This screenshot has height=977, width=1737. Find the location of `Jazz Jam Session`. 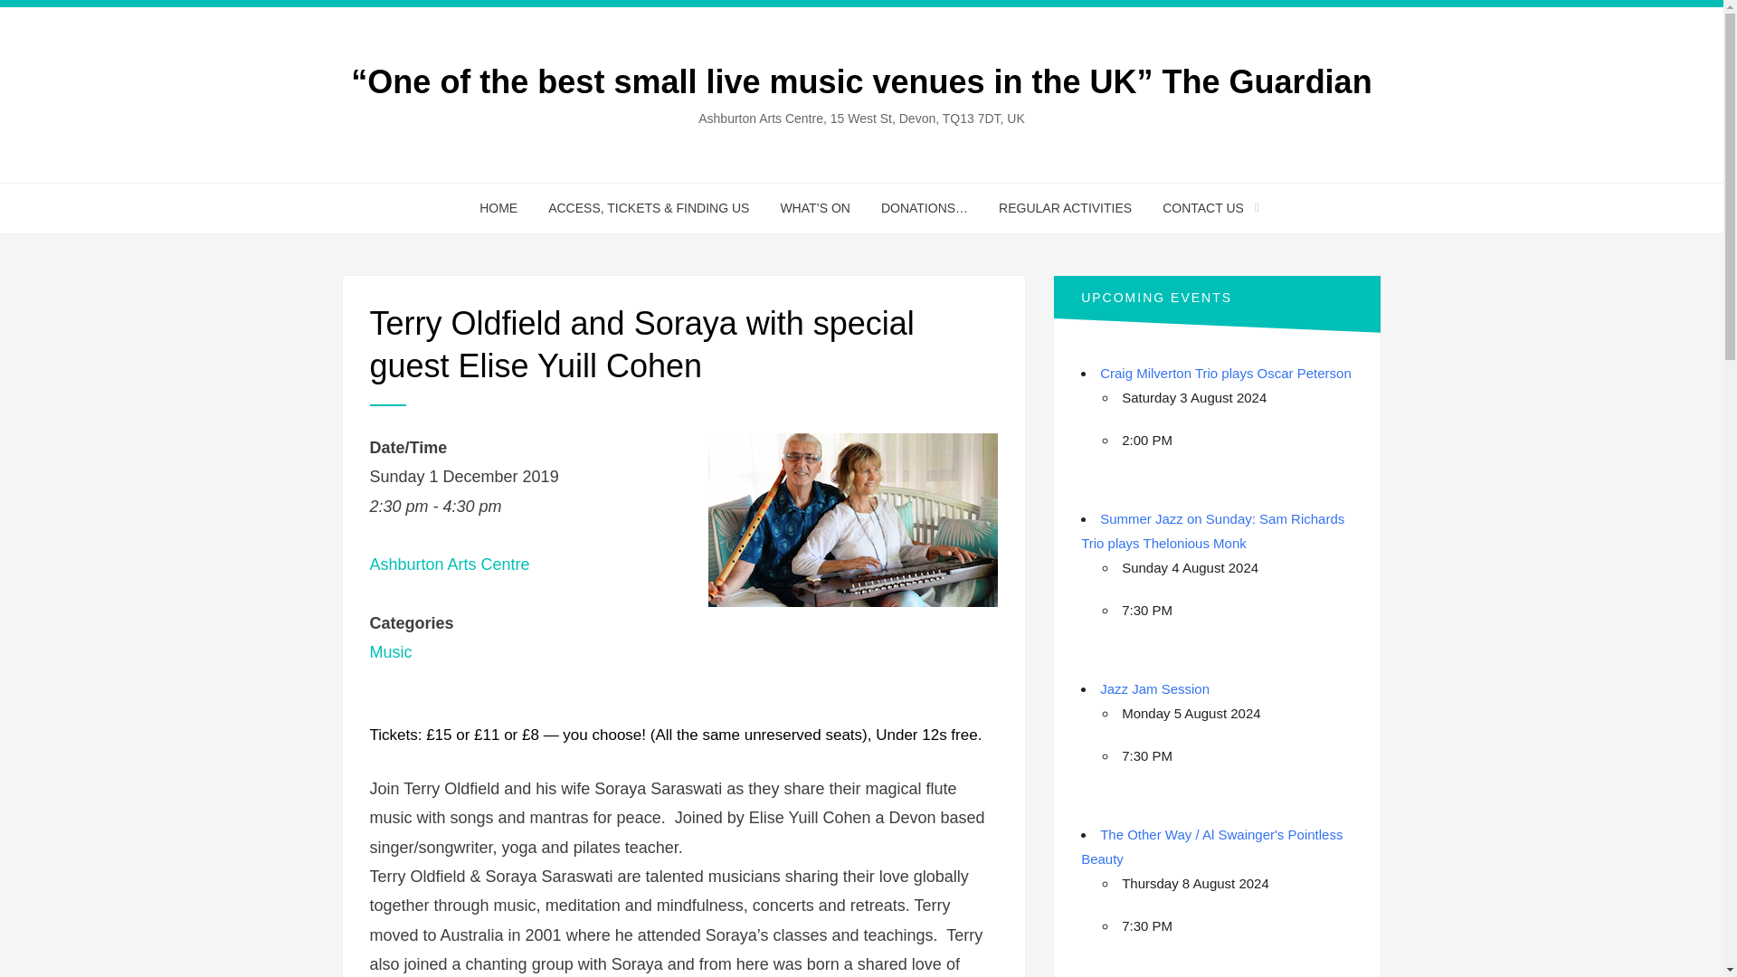

Jazz Jam Session is located at coordinates (1154, 688).